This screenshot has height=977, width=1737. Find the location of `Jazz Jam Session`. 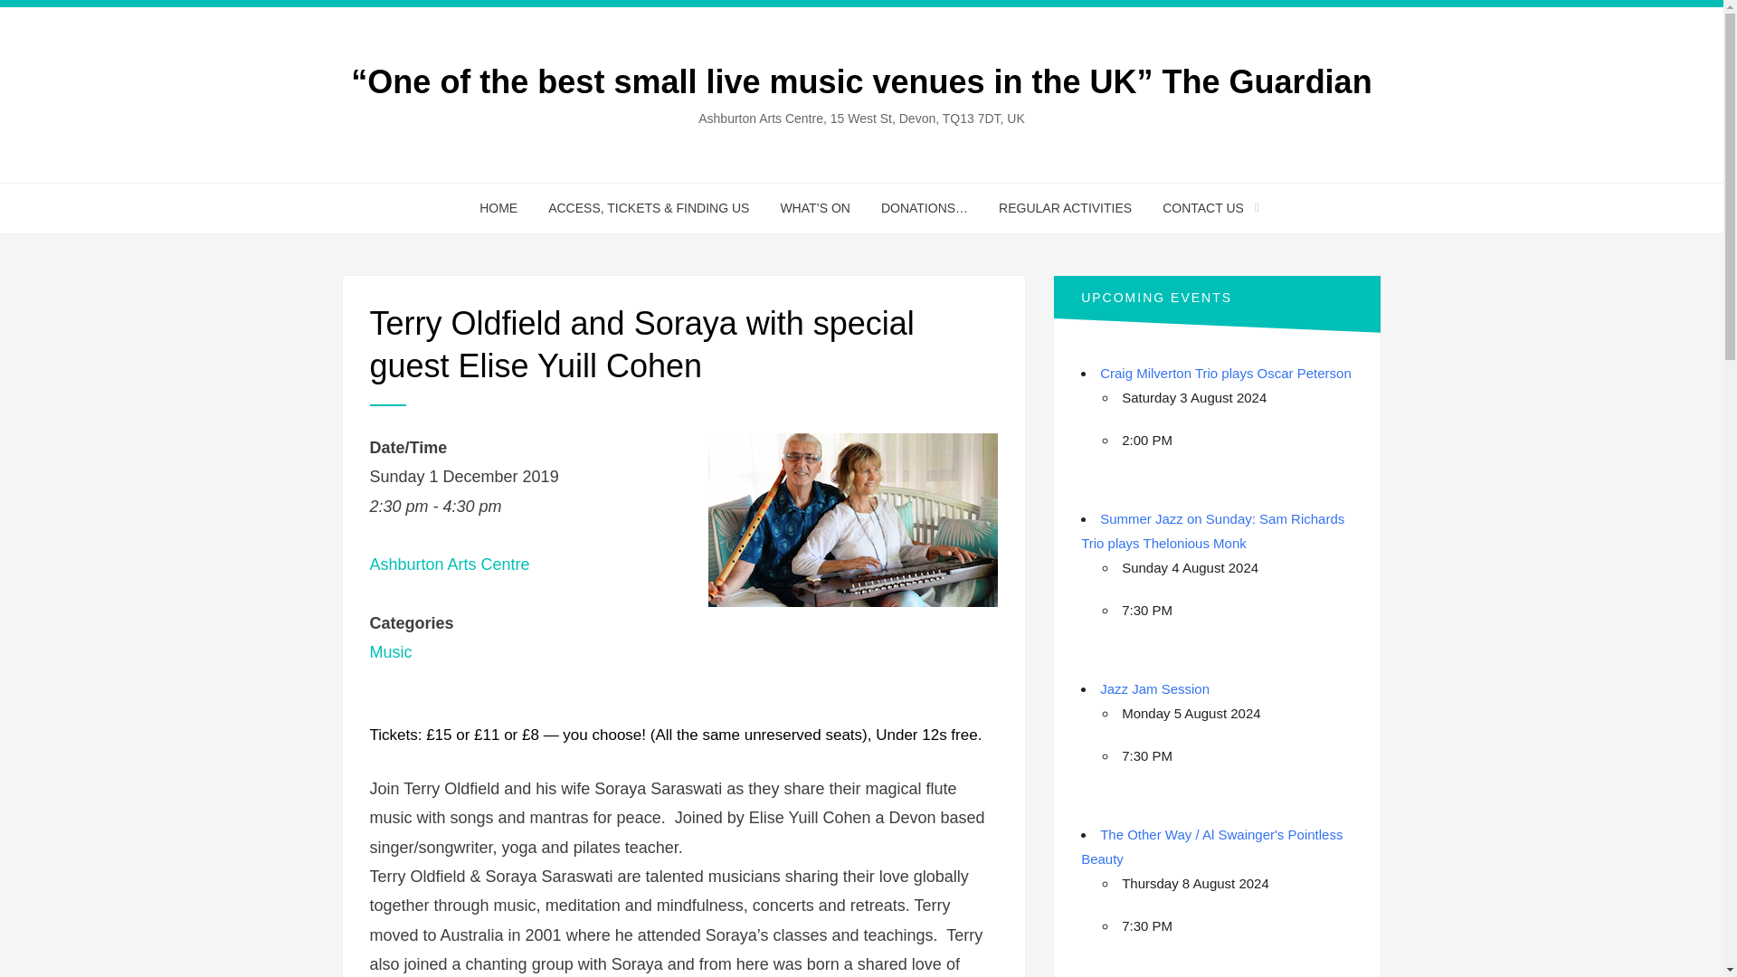

Jazz Jam Session is located at coordinates (1154, 688).